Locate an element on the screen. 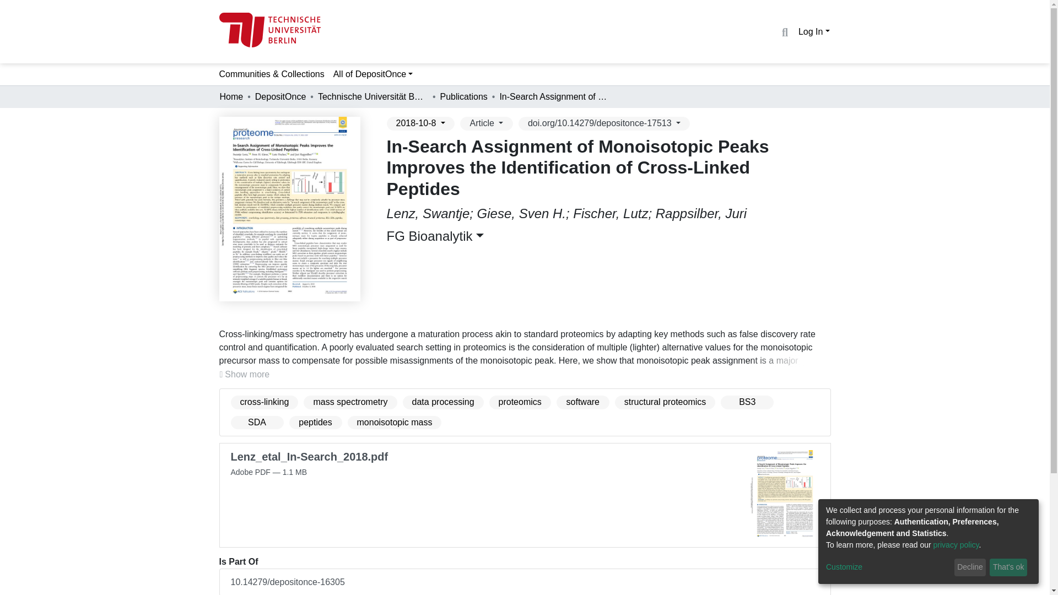  Fischer, Lutz is located at coordinates (611, 213).